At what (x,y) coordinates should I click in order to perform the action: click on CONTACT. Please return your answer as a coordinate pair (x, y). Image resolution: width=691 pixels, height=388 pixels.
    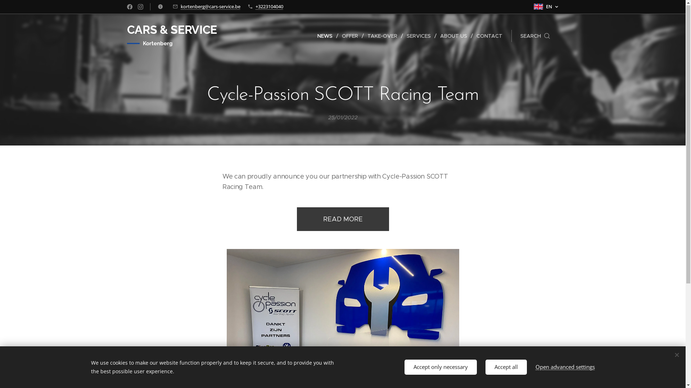
    Looking at the image, I should click on (488, 36).